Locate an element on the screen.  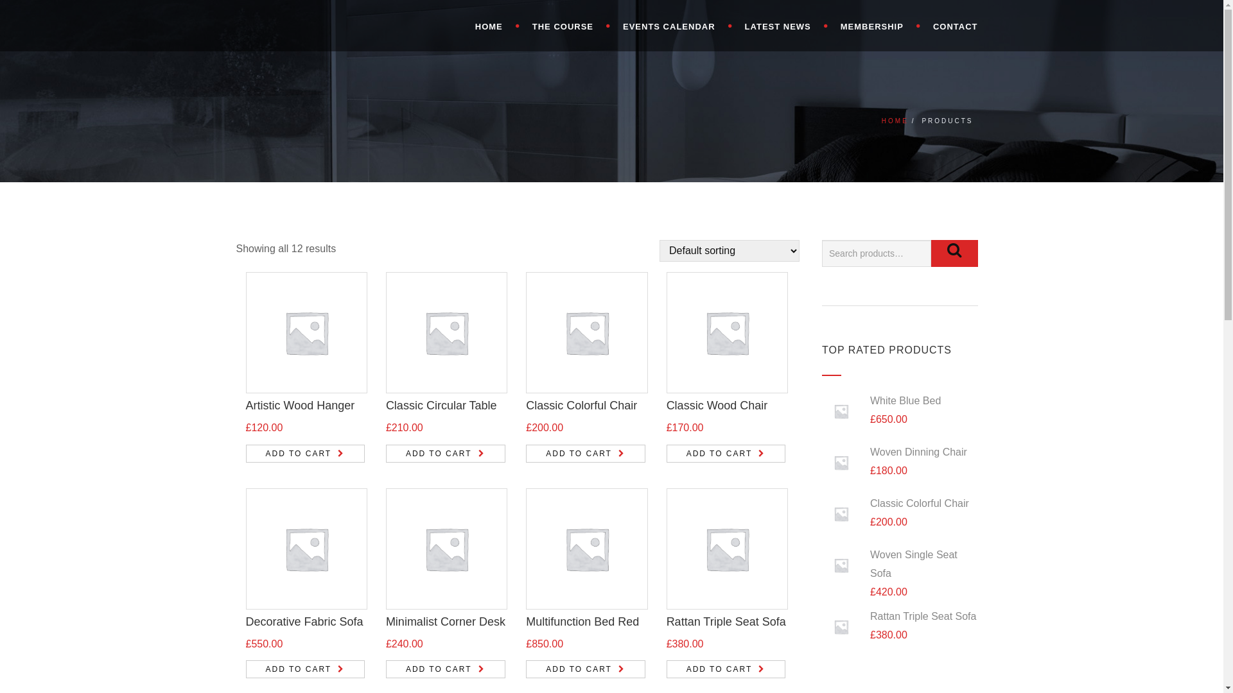
Woven Dinning Chair is located at coordinates (900, 453).